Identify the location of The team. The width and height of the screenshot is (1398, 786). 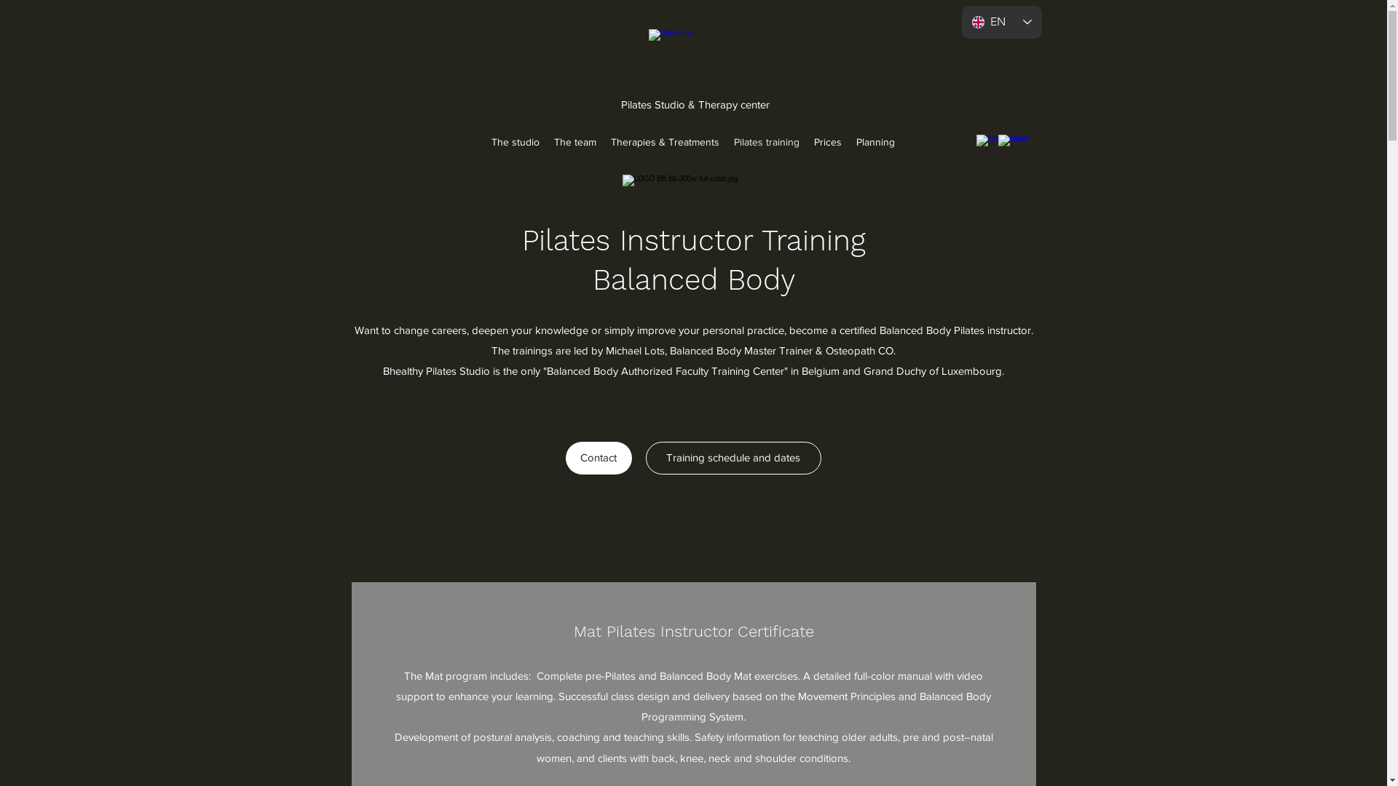
(574, 142).